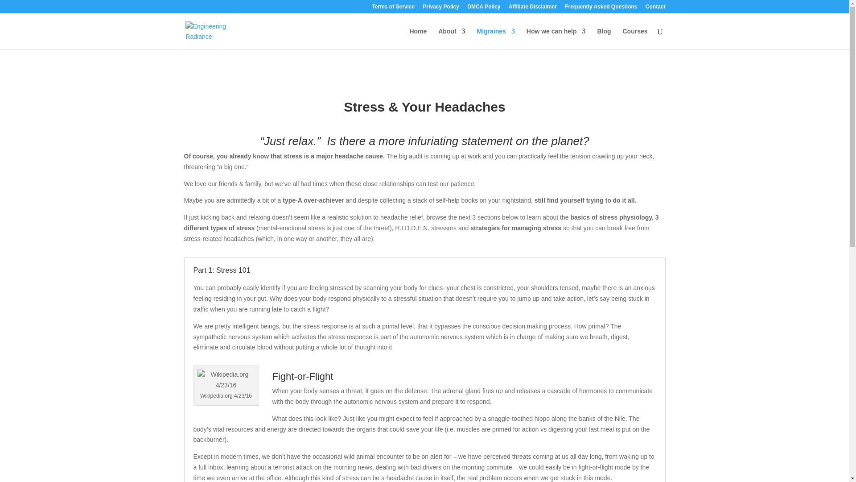 The image size is (856, 482). I want to click on Affiliate Disclaimer, so click(532, 8).